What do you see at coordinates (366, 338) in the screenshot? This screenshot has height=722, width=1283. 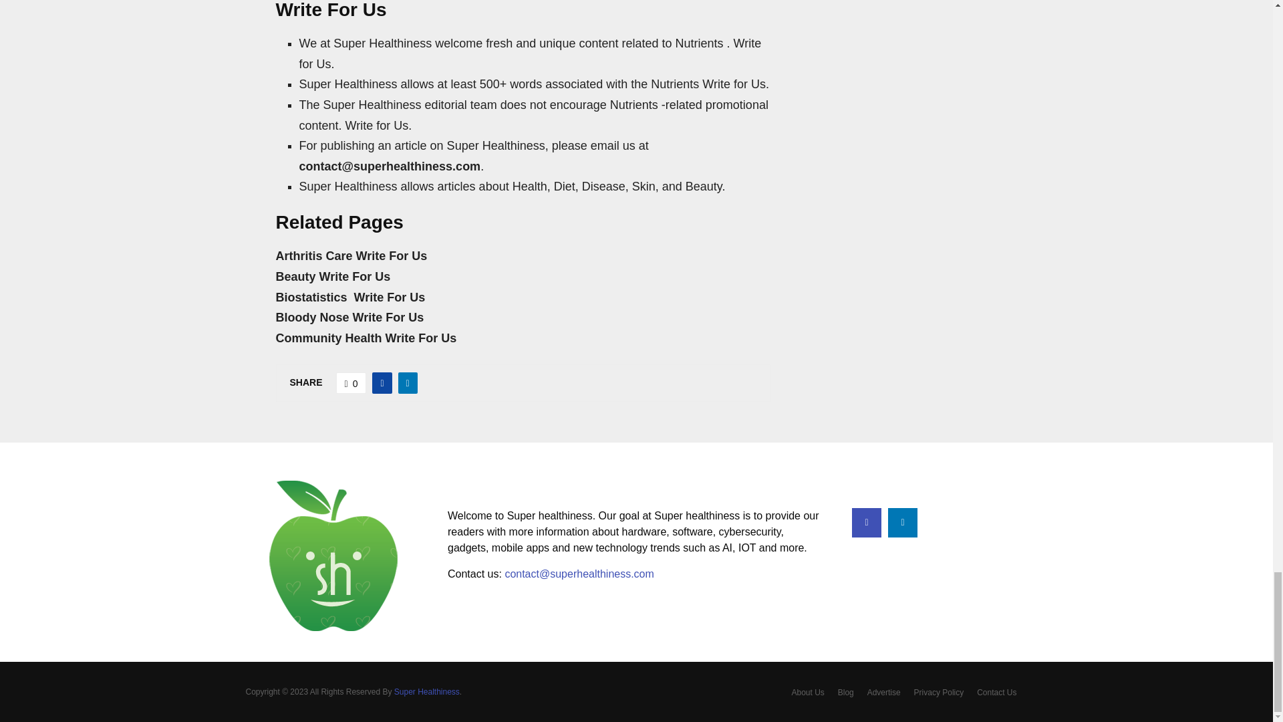 I see `Community Health Write For Us` at bounding box center [366, 338].